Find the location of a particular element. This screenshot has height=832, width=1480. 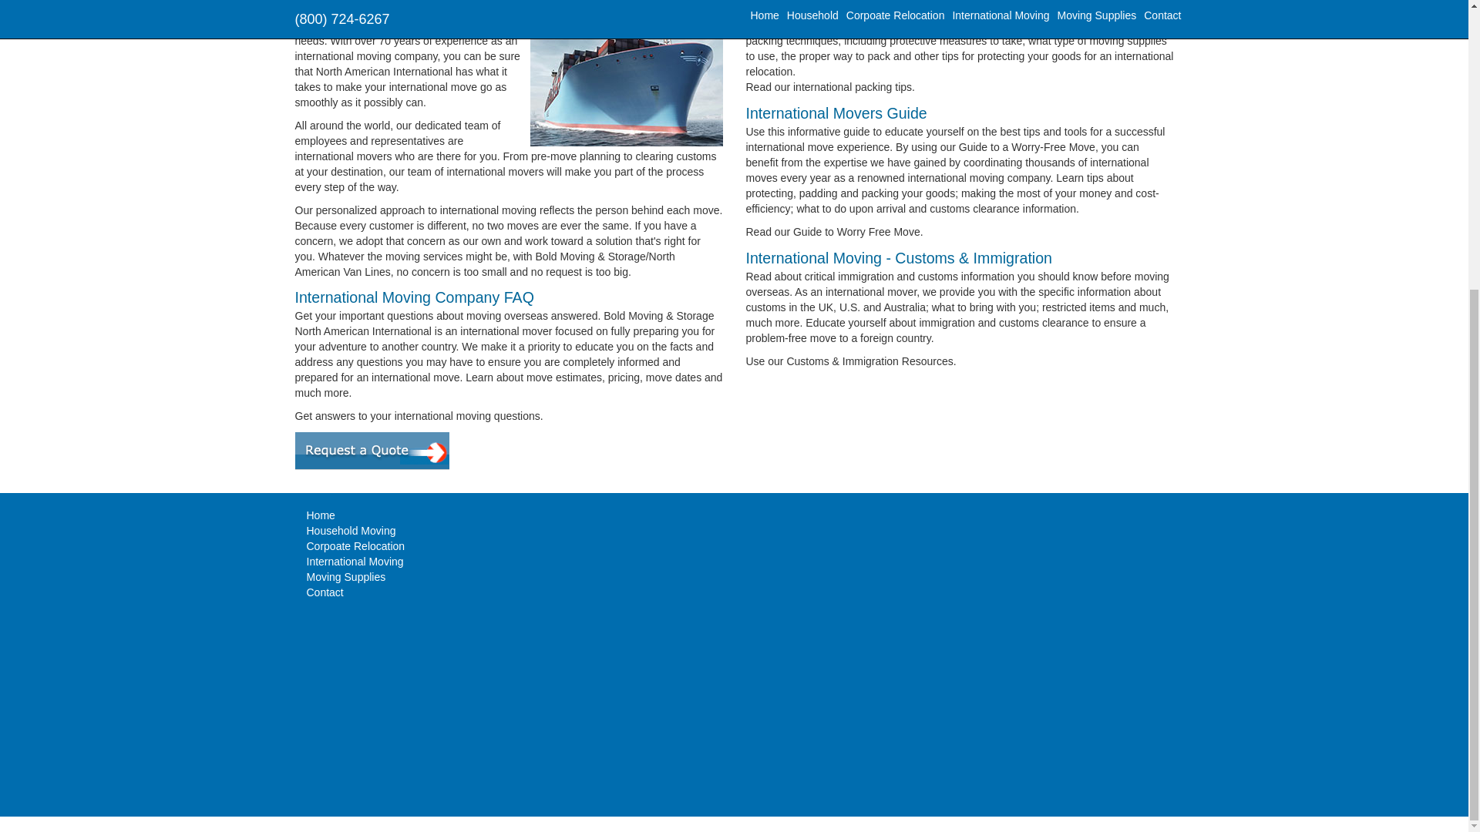

International Moving is located at coordinates (355, 561).